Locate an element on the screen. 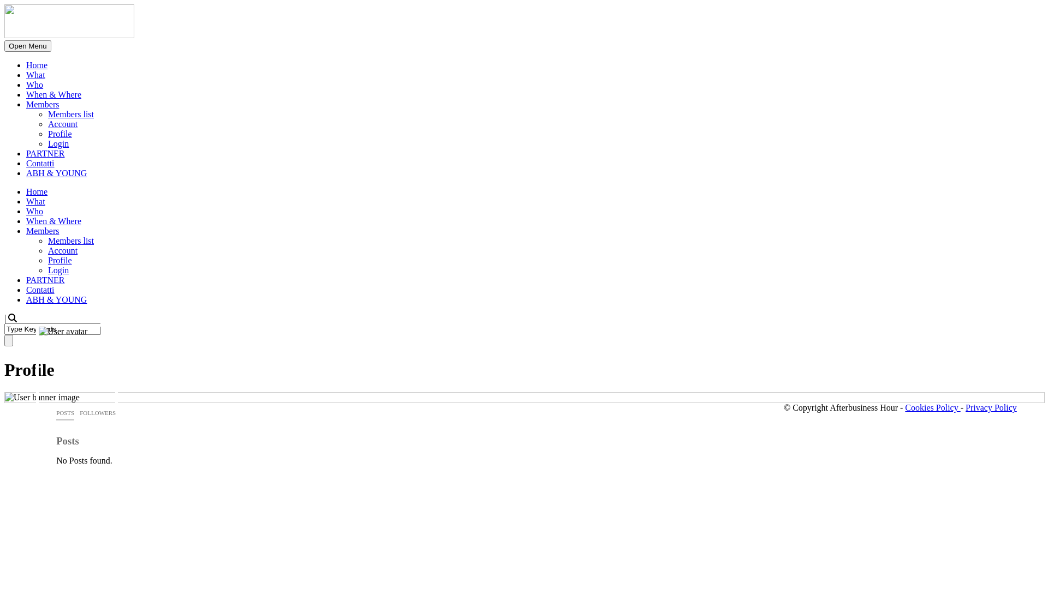 This screenshot has width=1048, height=589. Who is located at coordinates (35, 212).